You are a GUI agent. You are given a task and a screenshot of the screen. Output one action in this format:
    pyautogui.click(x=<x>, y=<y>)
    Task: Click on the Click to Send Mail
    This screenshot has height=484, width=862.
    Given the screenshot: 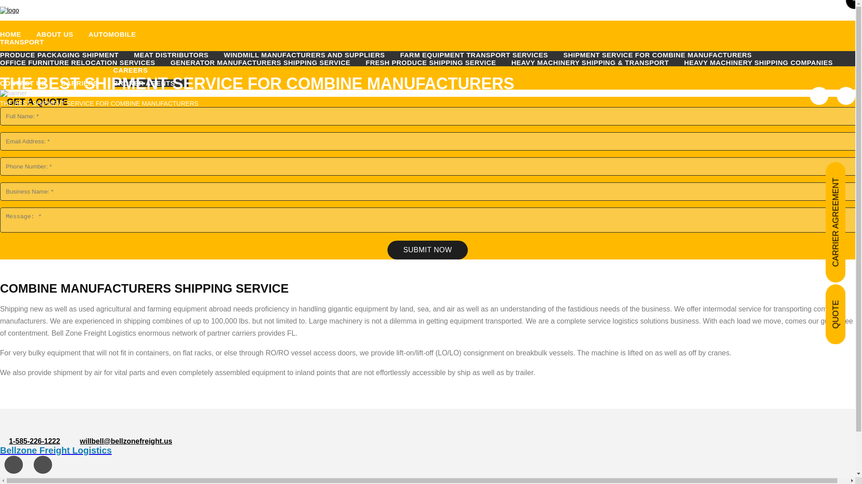 What is the action you would take?
    pyautogui.click(x=126, y=441)
    